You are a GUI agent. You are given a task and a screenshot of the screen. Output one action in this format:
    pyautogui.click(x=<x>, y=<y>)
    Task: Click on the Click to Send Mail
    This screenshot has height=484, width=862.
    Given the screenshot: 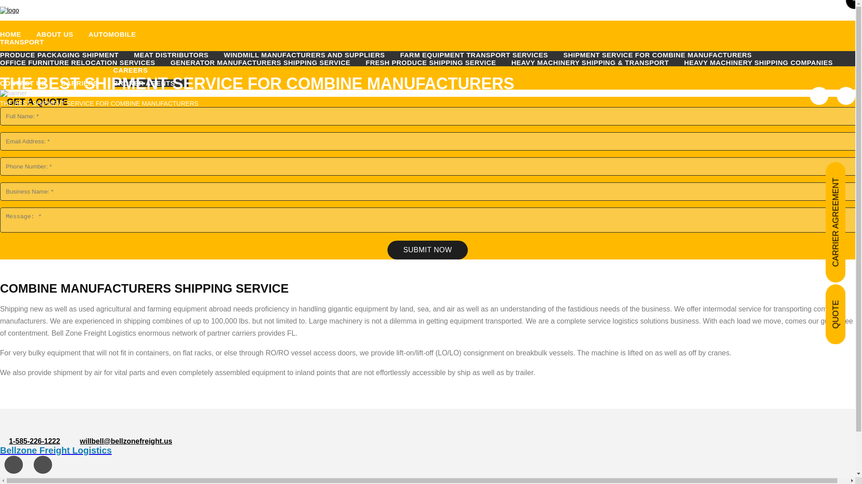 What is the action you would take?
    pyautogui.click(x=126, y=441)
    